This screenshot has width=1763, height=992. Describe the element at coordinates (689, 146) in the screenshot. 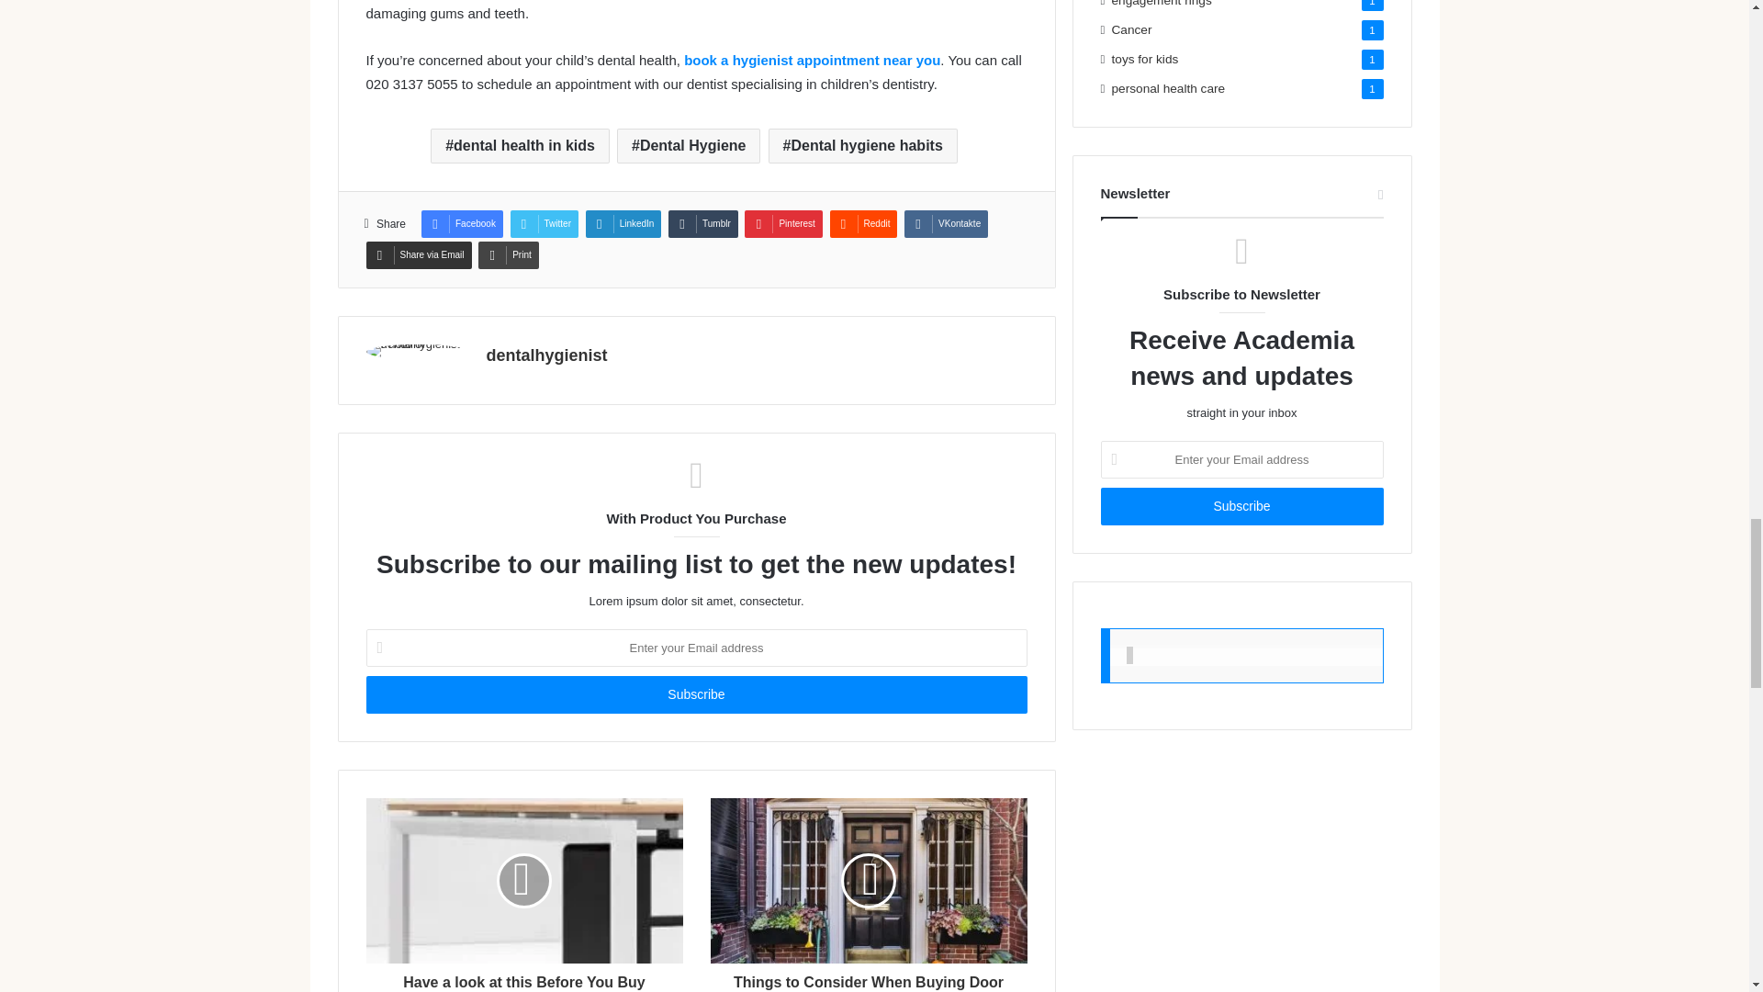

I see `Dental Hygiene` at that location.